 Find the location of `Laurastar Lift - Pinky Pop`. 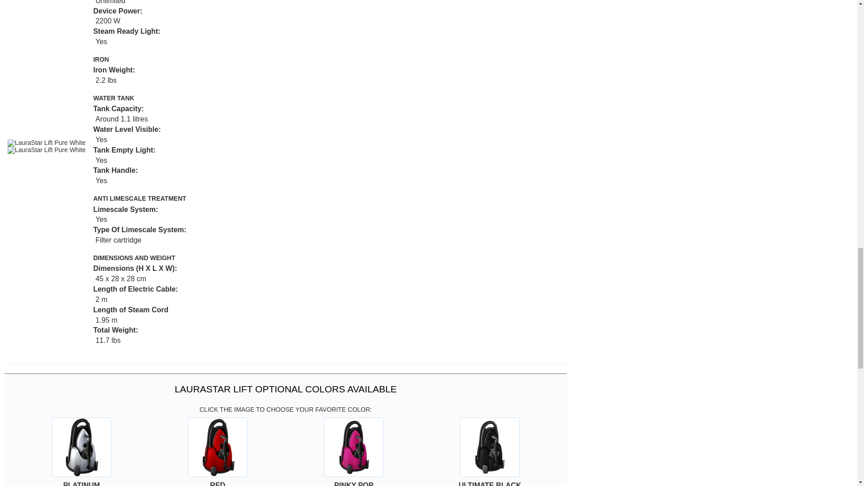

Laurastar Lift - Pinky Pop is located at coordinates (354, 447).